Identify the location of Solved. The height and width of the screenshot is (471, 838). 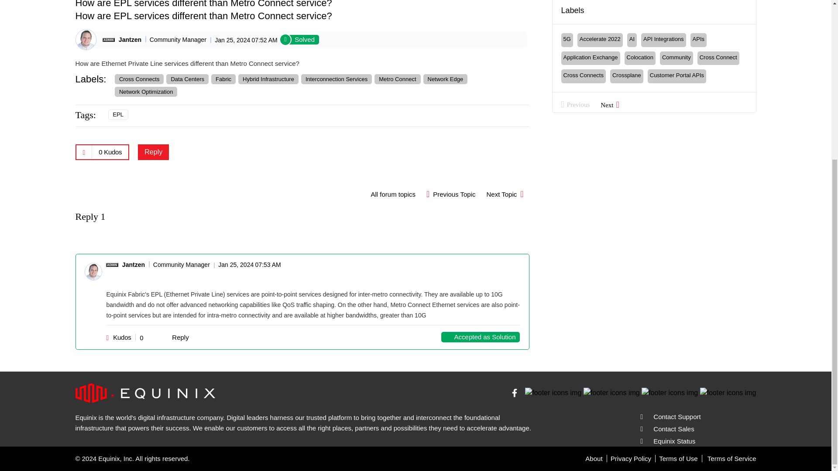
(300, 39).